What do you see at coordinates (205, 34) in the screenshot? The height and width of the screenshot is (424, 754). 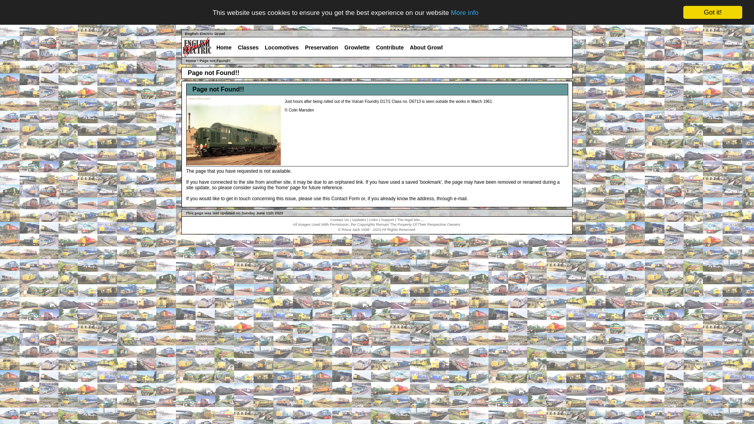 I see `English Electric Growl` at bounding box center [205, 34].